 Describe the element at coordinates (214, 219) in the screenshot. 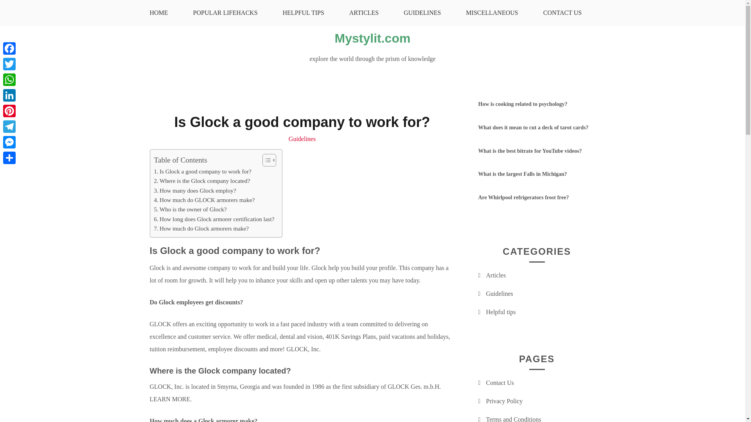

I see `How long does Glock armorer certification last?` at that location.